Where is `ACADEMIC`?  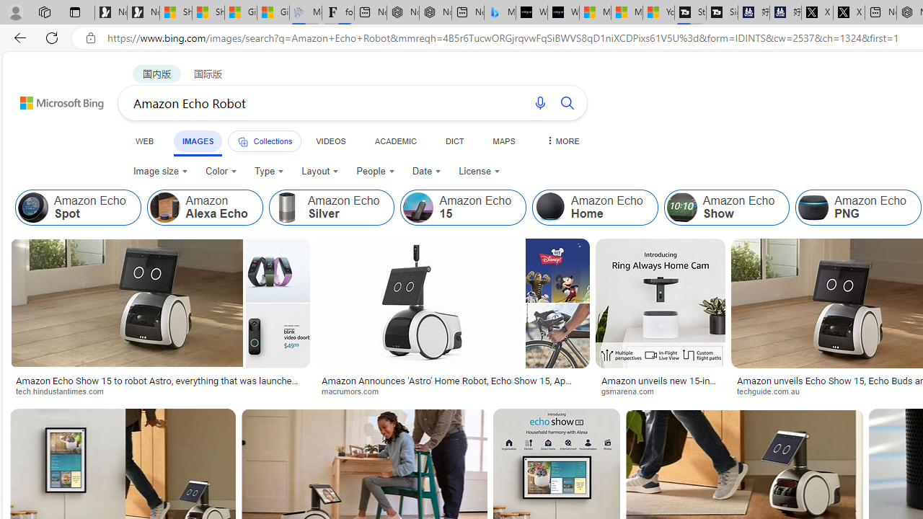 ACADEMIC is located at coordinates (395, 141).